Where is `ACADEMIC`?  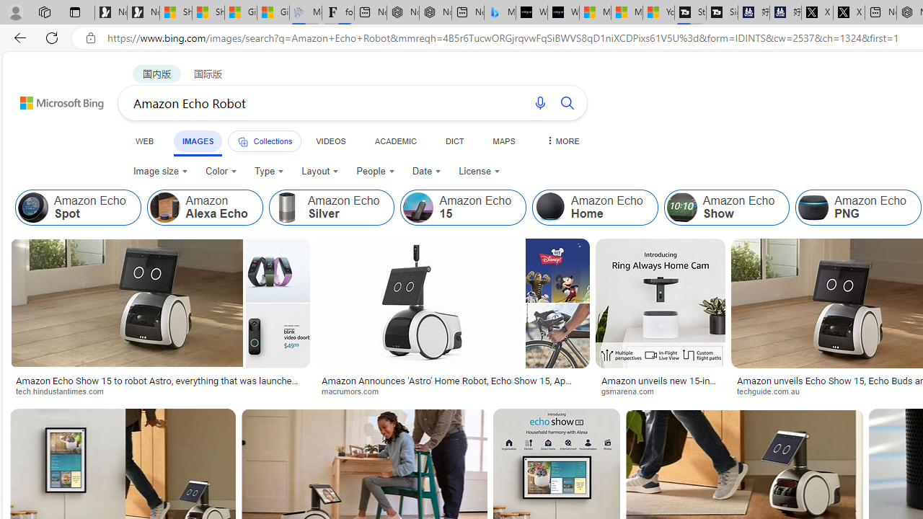 ACADEMIC is located at coordinates (395, 141).